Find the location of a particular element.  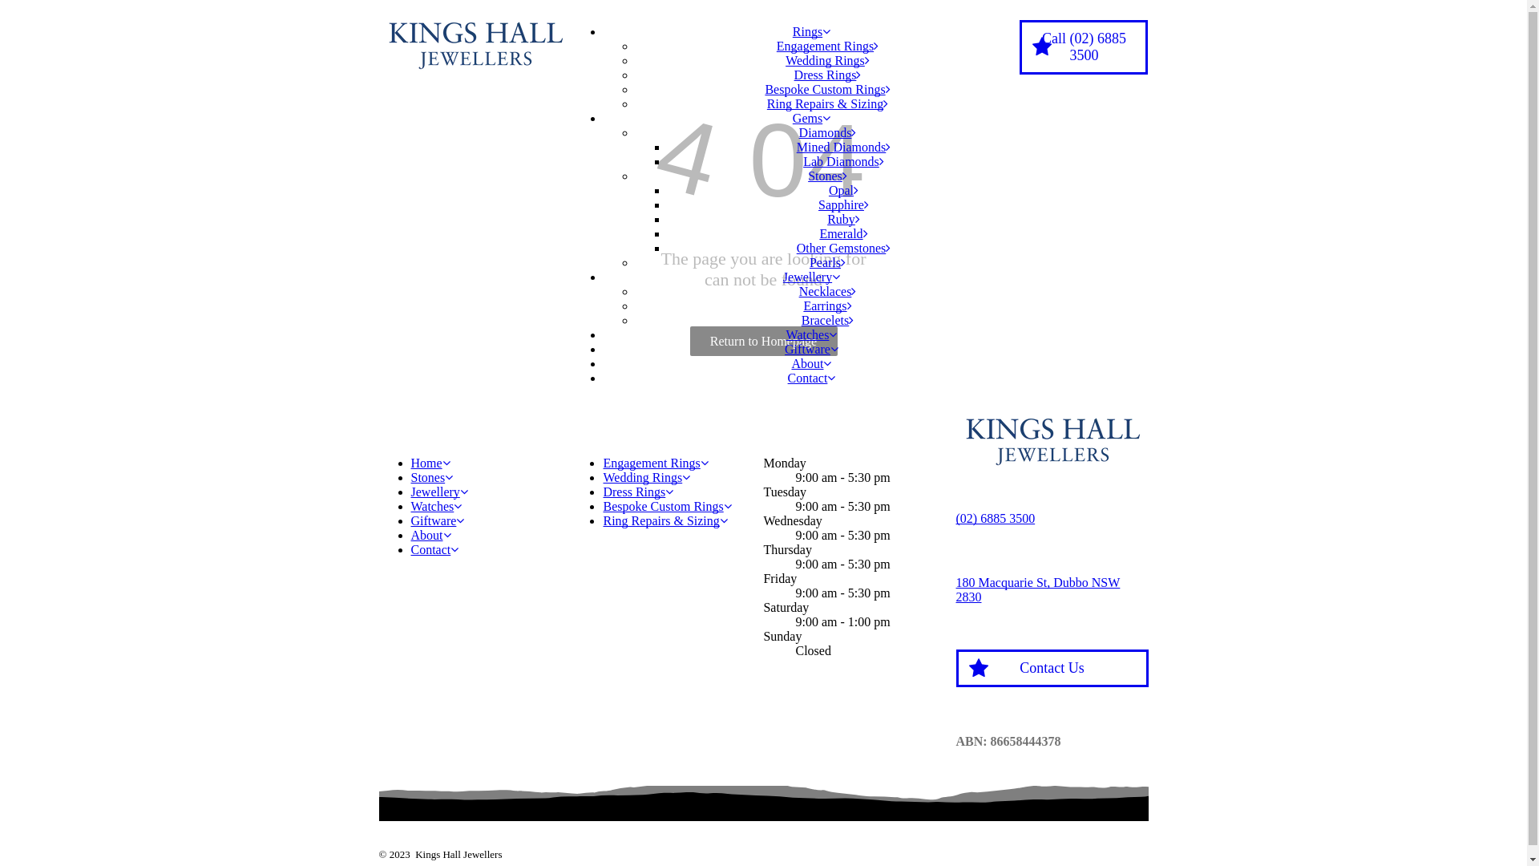

Ring Repairs & Sizing is located at coordinates (665, 521).